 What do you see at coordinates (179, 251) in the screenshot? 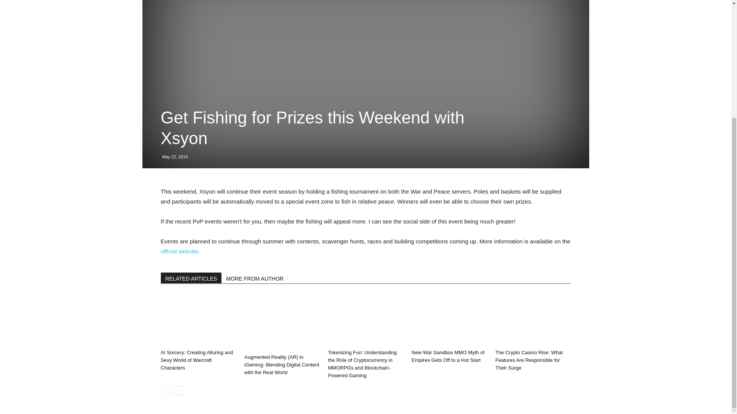
I see `Xsyon` at bounding box center [179, 251].